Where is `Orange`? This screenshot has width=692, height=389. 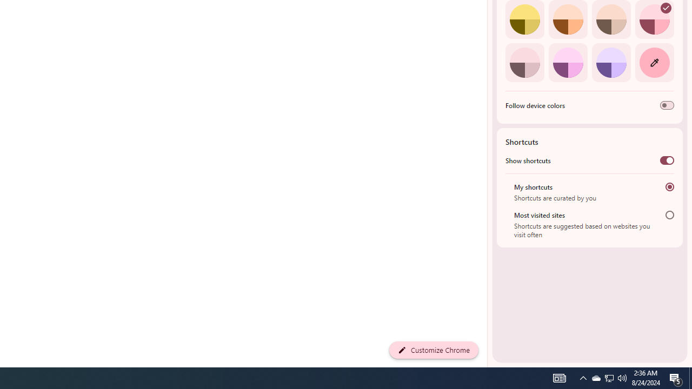 Orange is located at coordinates (568, 19).